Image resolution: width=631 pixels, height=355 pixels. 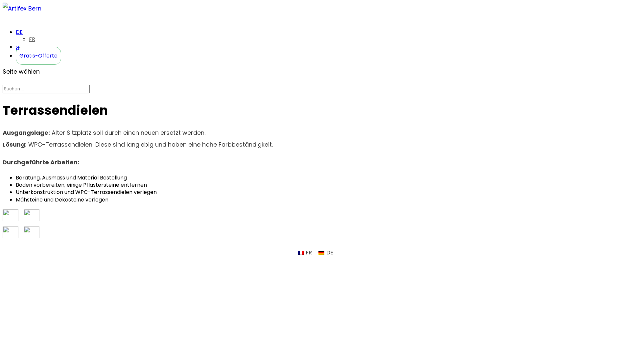 I want to click on FR, so click(x=305, y=253).